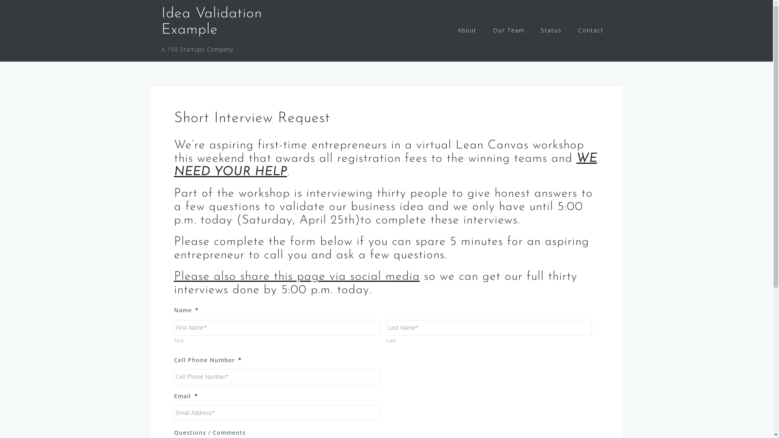 The height and width of the screenshot is (438, 779). Describe the element at coordinates (551, 31) in the screenshot. I see `Status` at that location.